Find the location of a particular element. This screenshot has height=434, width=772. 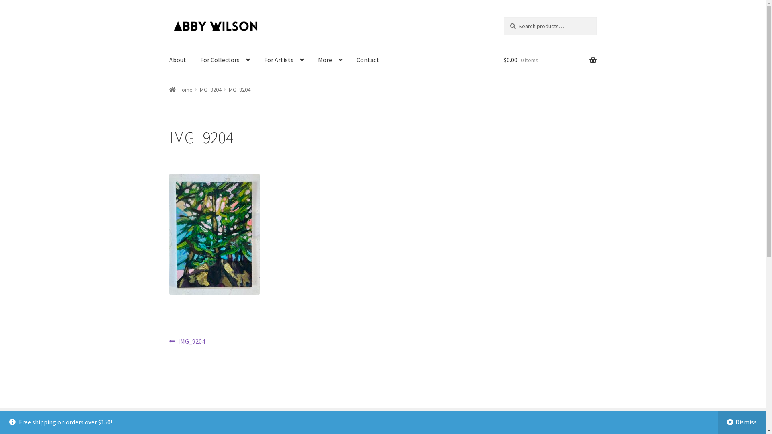

Search is located at coordinates (503, 17).